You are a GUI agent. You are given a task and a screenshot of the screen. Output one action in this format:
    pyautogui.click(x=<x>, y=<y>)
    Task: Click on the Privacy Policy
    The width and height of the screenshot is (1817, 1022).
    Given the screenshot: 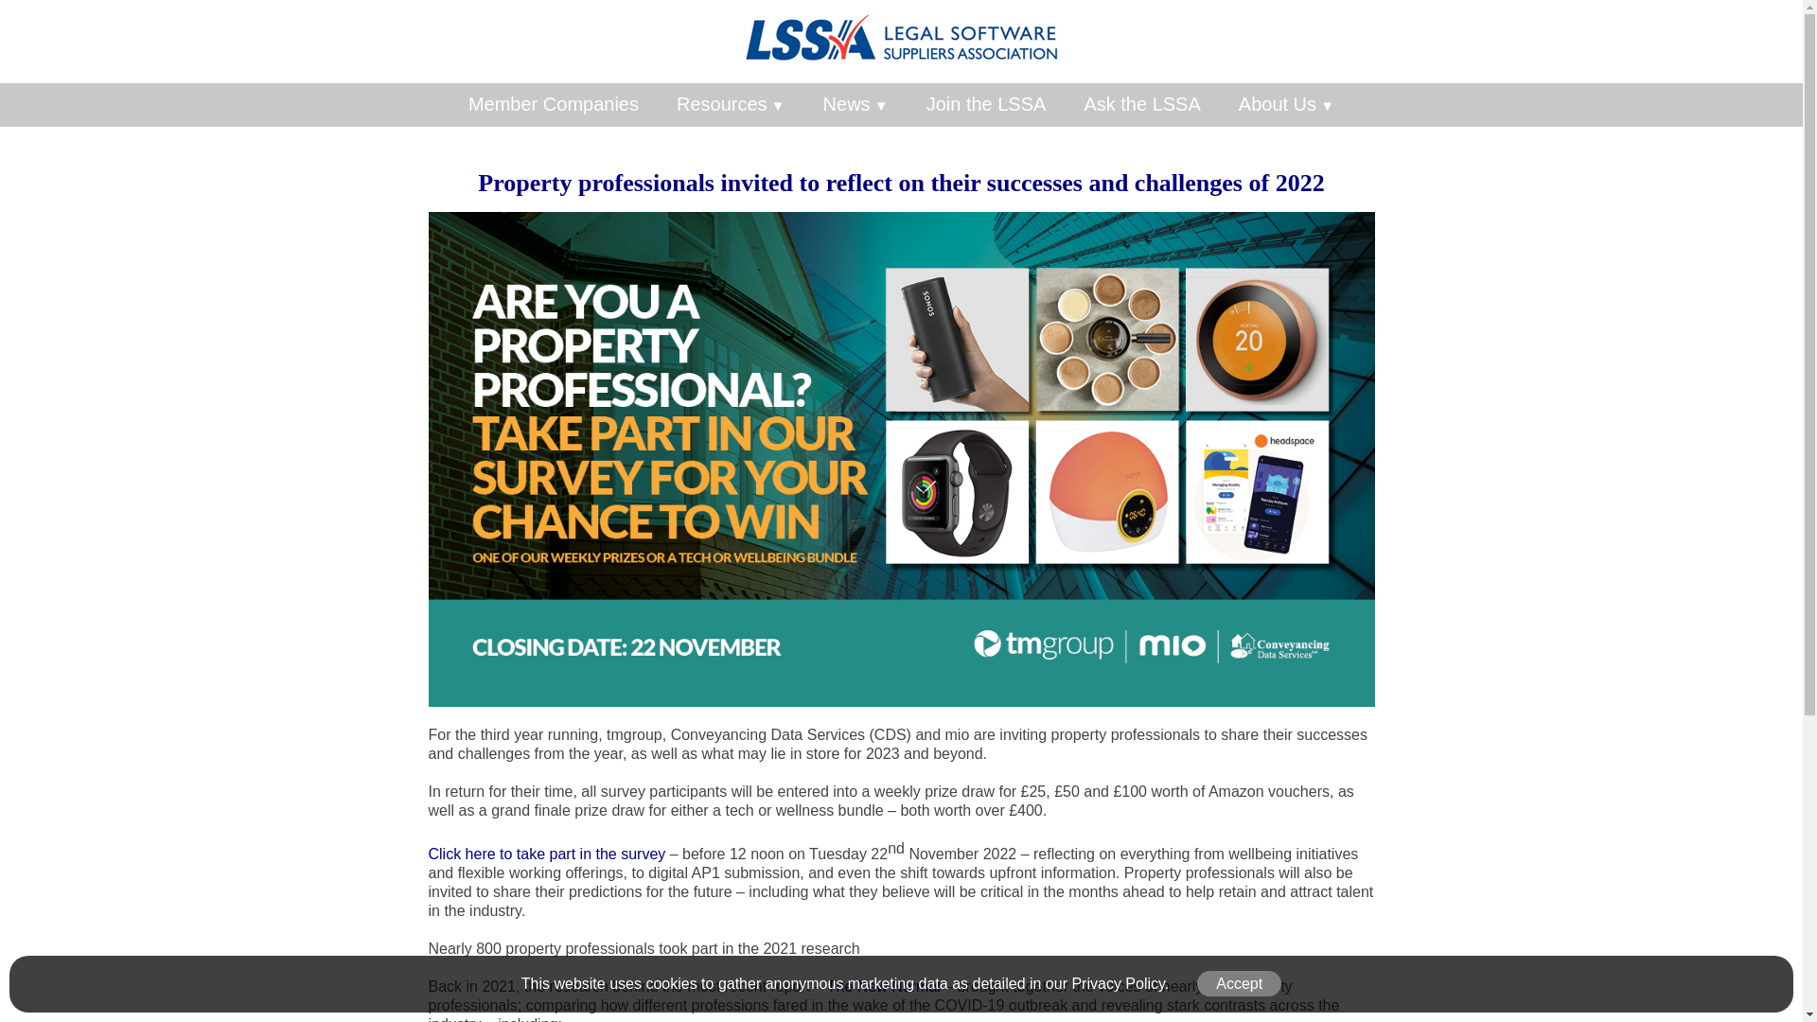 What is the action you would take?
    pyautogui.click(x=1118, y=983)
    